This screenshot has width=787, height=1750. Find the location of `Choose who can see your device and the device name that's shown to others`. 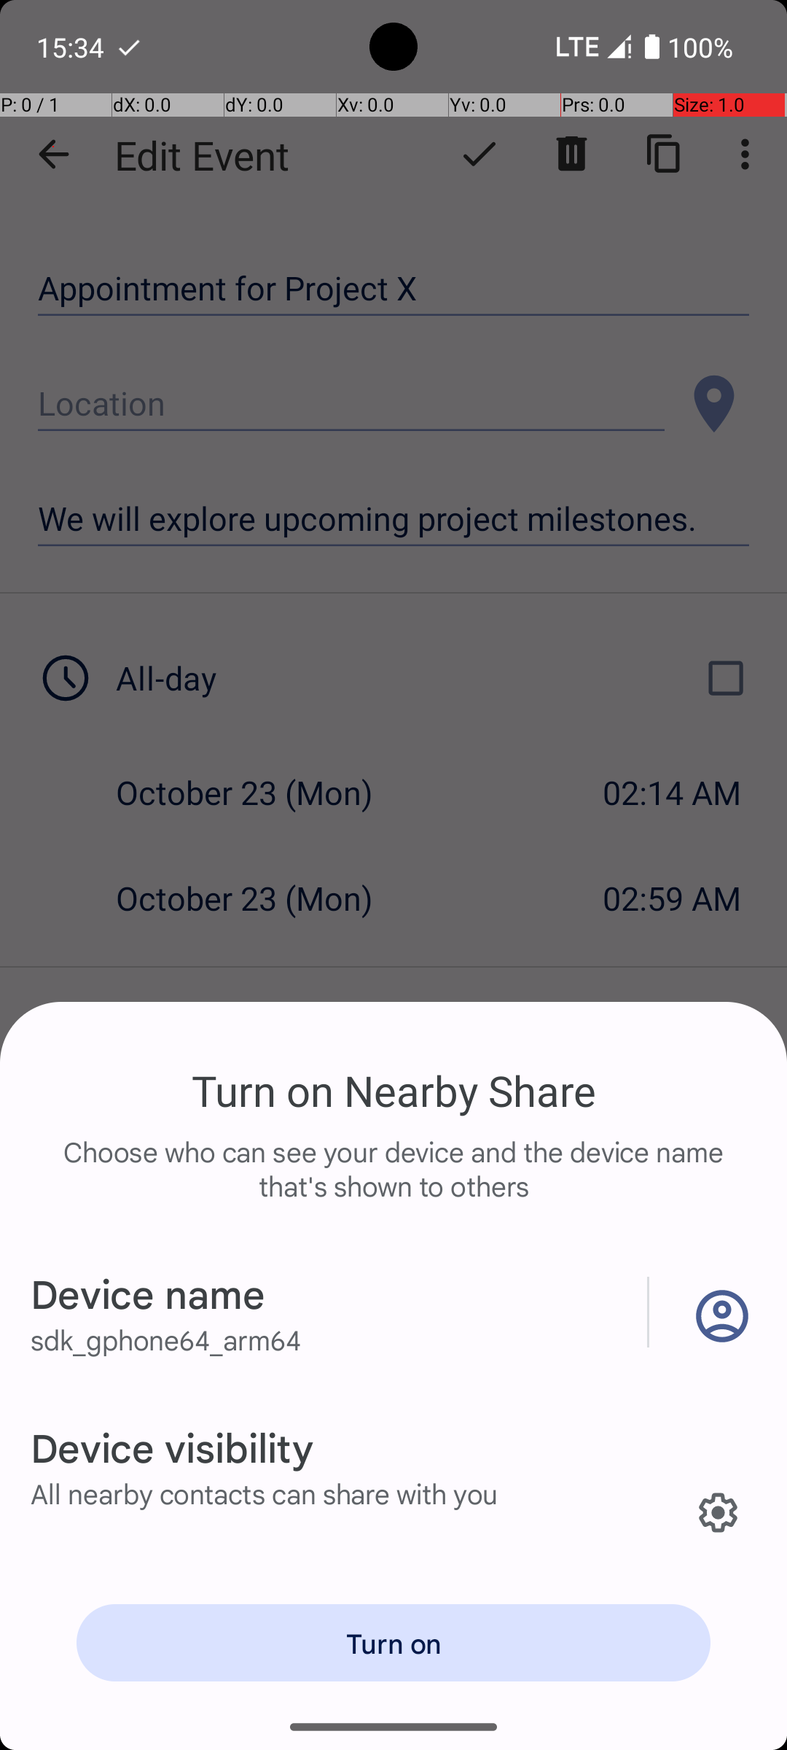

Choose who can see your device and the device name that's shown to others is located at coordinates (393, 1184).